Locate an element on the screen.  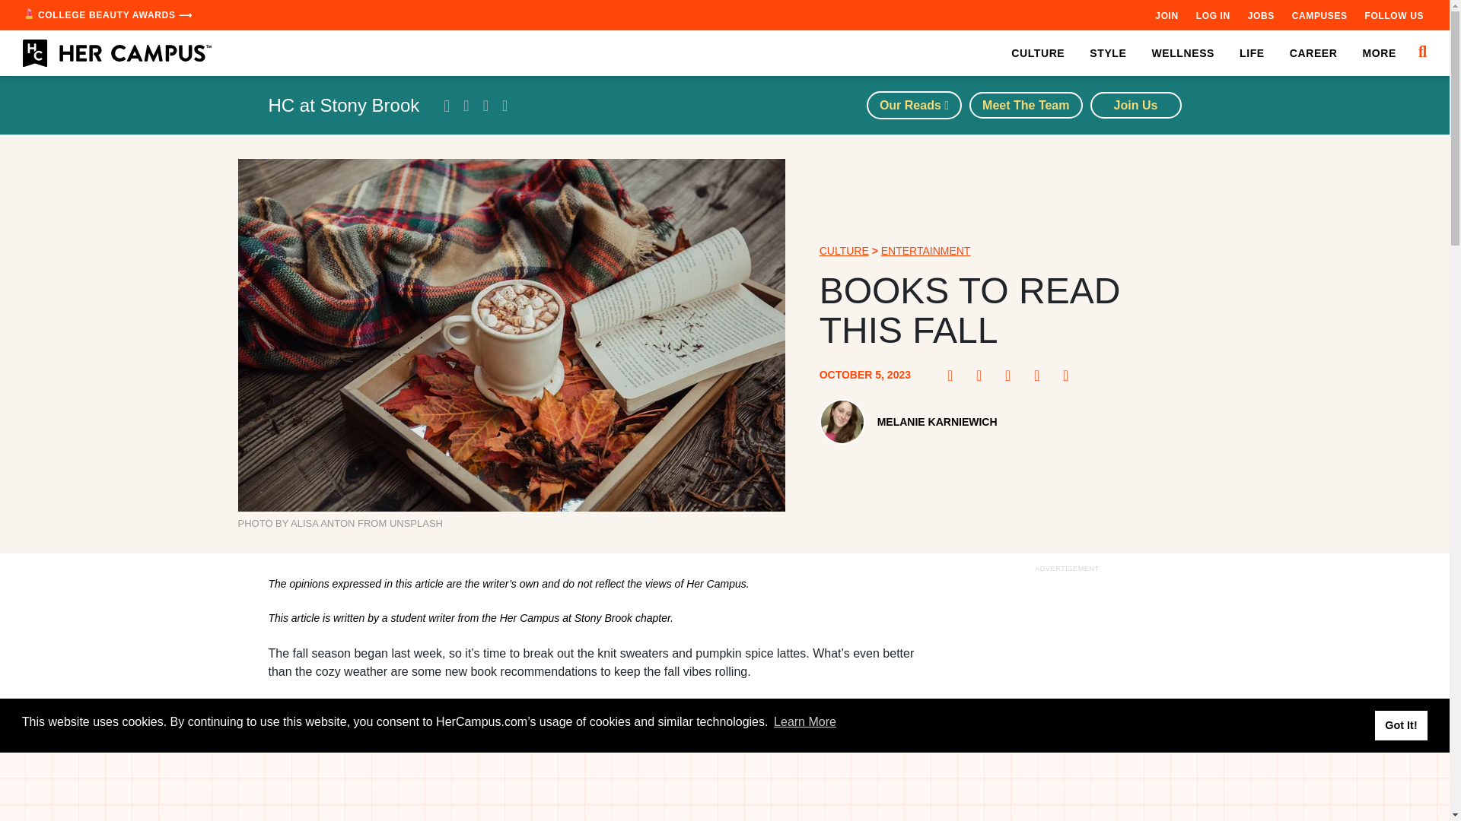
Got It! is located at coordinates (1400, 725).